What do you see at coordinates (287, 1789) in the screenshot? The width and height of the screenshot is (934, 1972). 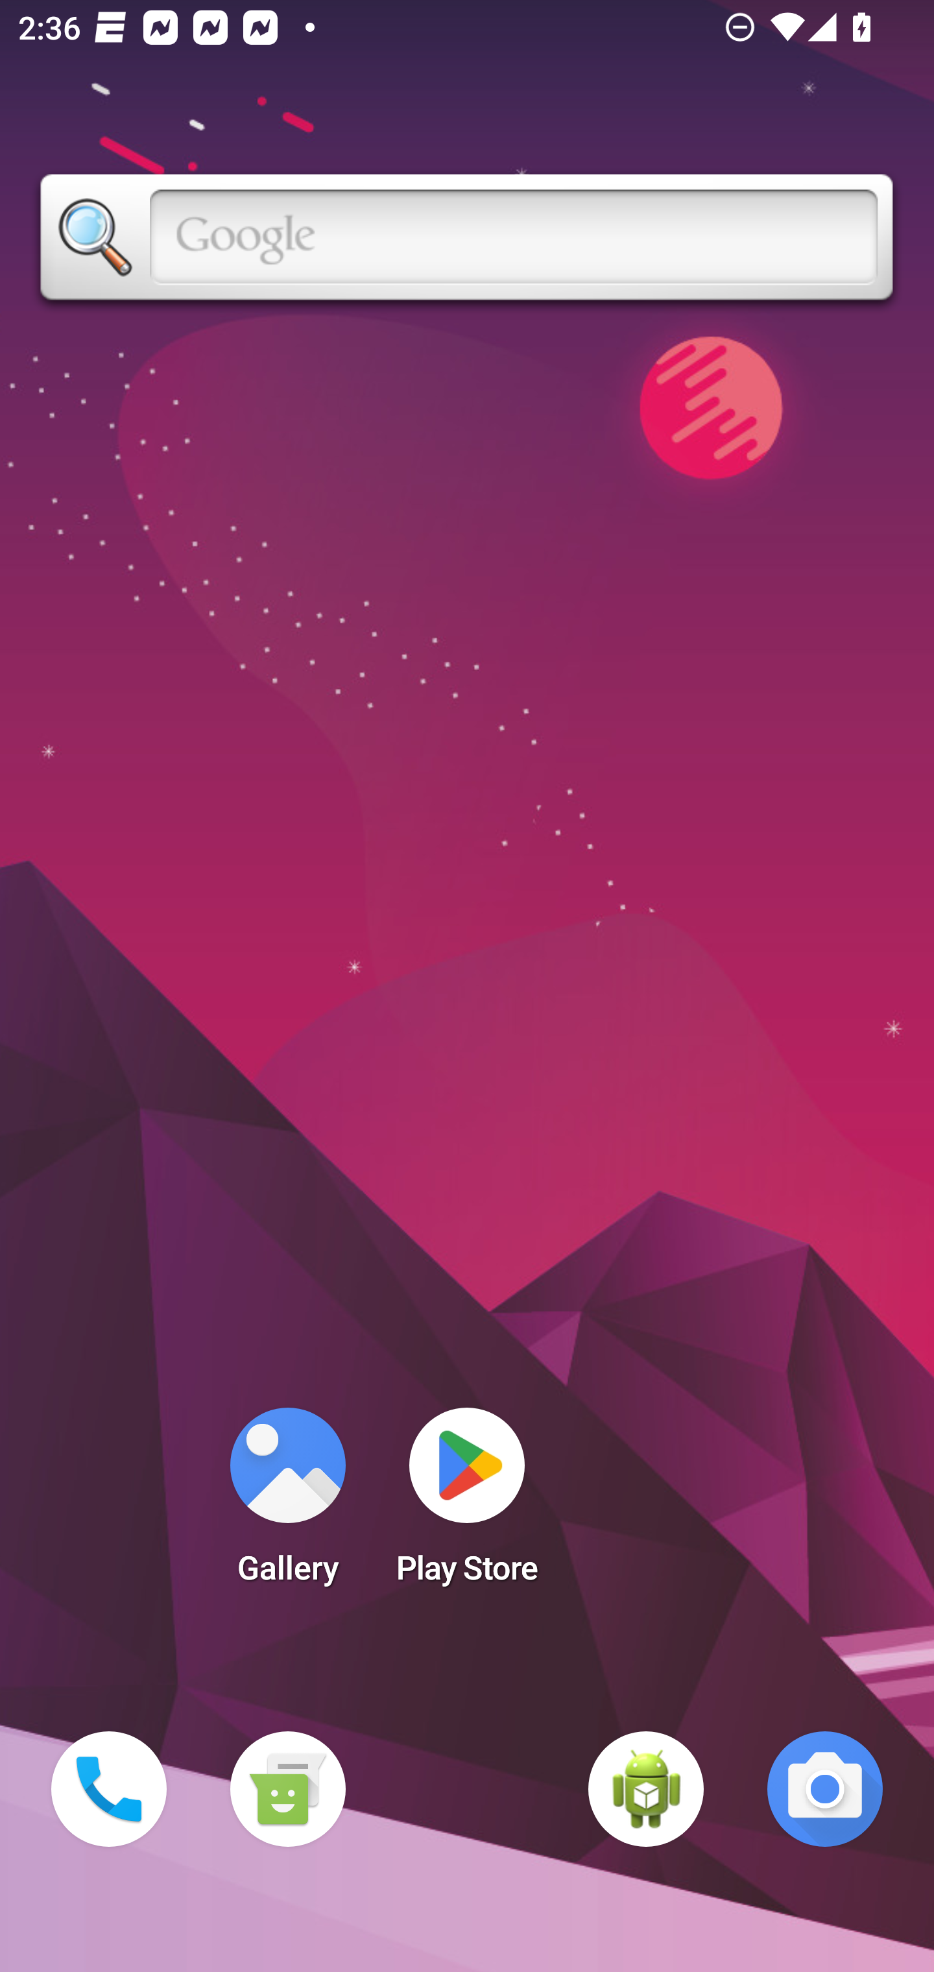 I see `Messaging` at bounding box center [287, 1789].